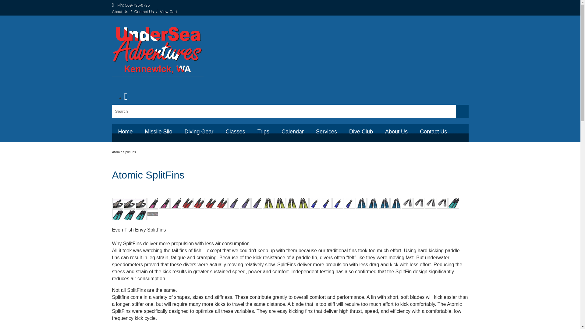 The width and height of the screenshot is (585, 329). What do you see at coordinates (144, 12) in the screenshot?
I see `Contact Us` at bounding box center [144, 12].